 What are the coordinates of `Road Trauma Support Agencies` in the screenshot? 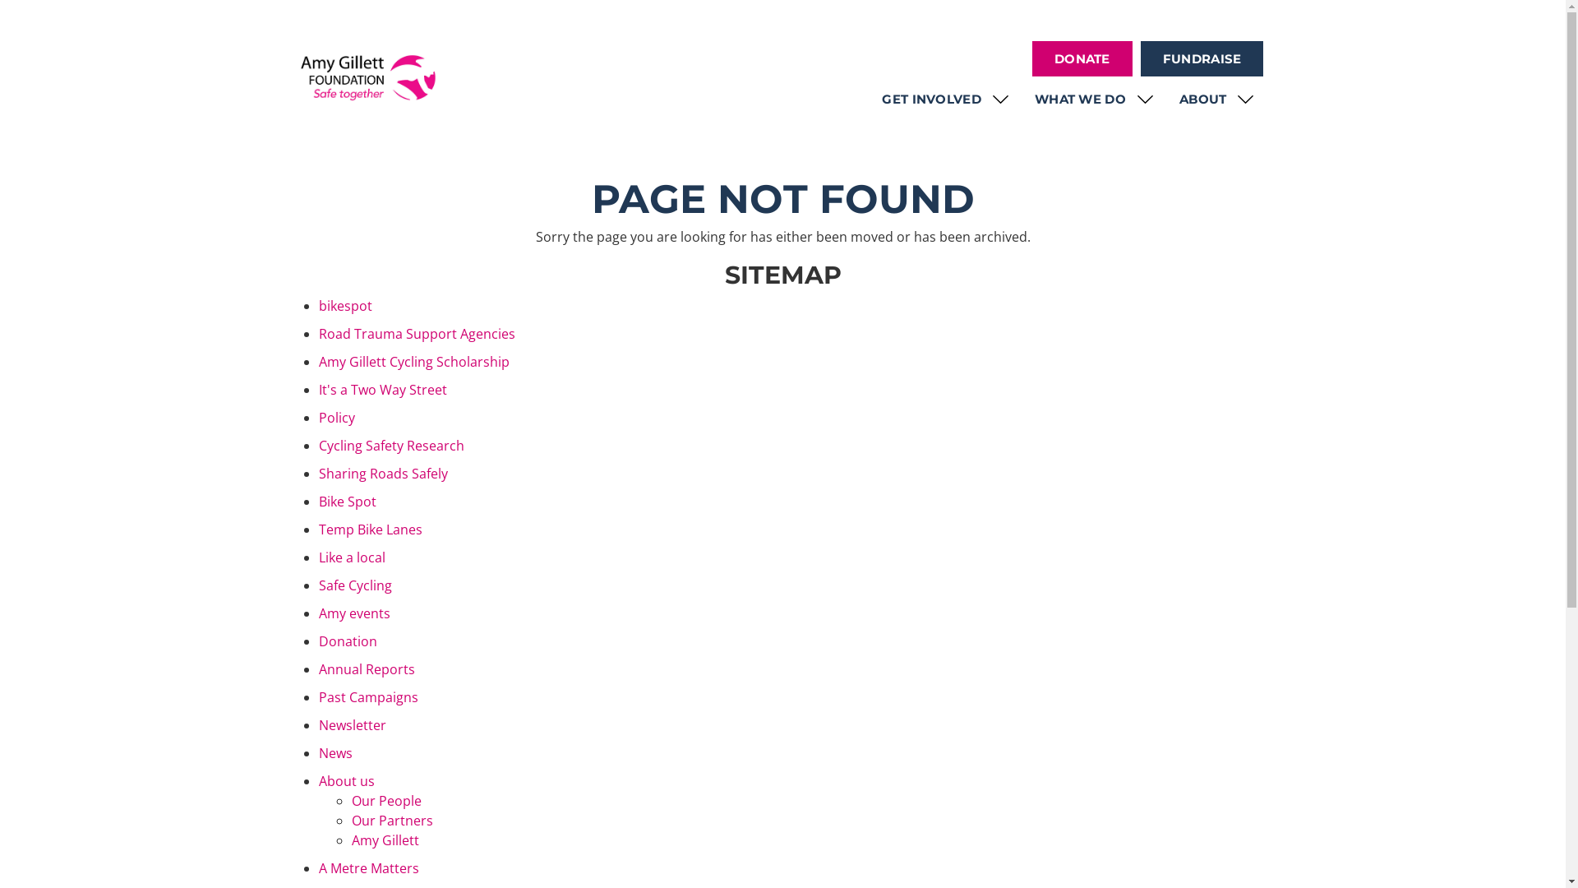 It's located at (418, 334).